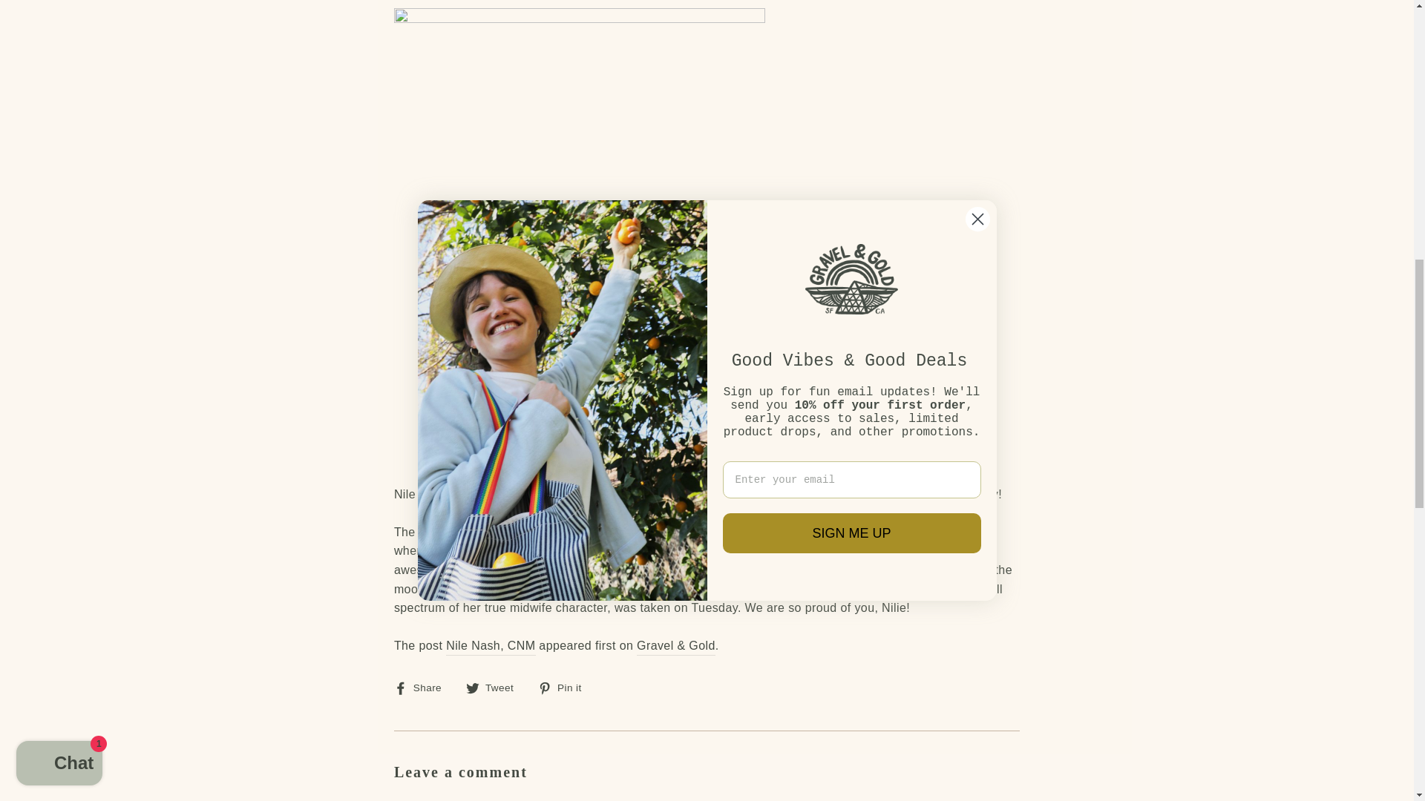  I want to click on Tweet on Twitter, so click(494, 687).